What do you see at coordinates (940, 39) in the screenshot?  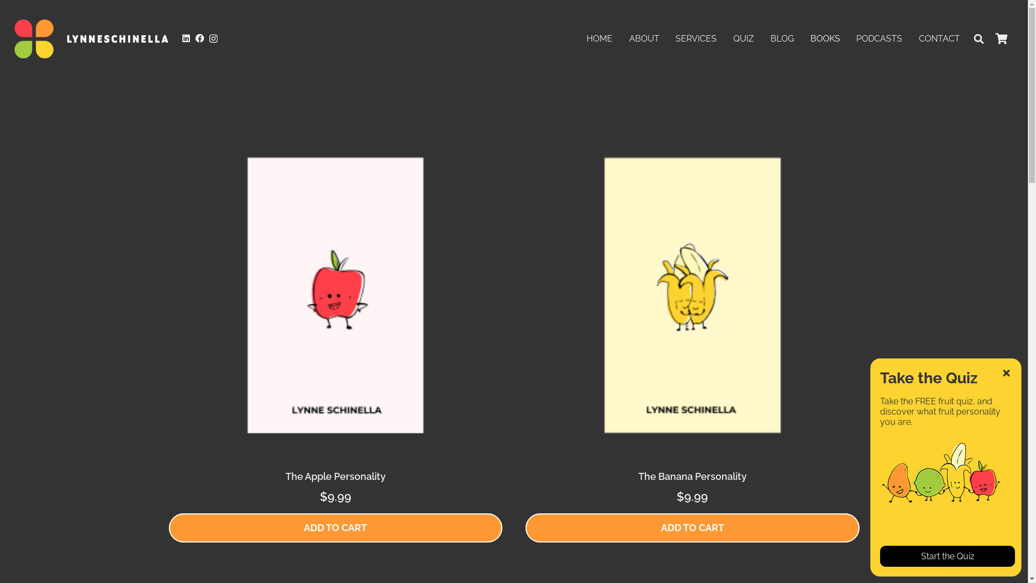 I see `CONTACT` at bounding box center [940, 39].